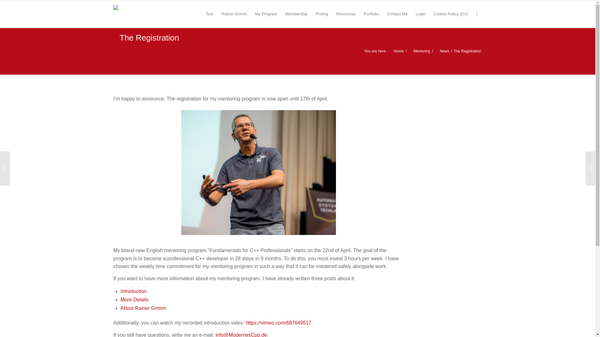  Describe the element at coordinates (371, 14) in the screenshot. I see `Portfolio` at that location.